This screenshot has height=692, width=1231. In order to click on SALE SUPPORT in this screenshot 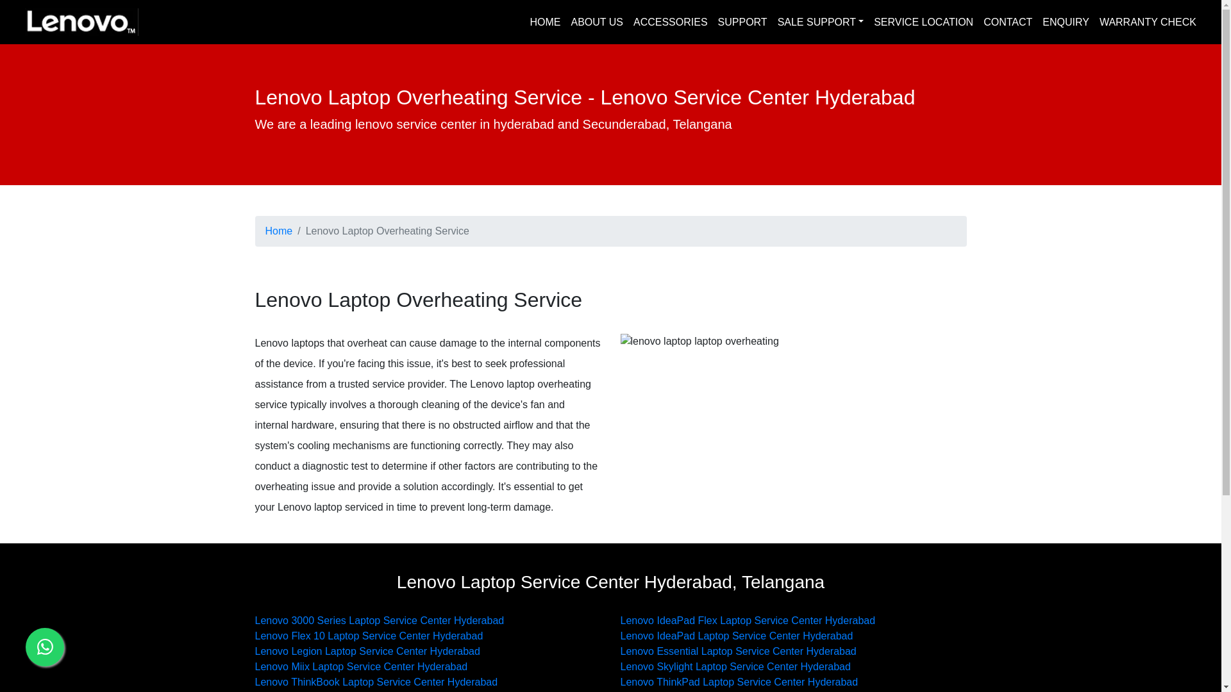, I will do `click(821, 22)`.